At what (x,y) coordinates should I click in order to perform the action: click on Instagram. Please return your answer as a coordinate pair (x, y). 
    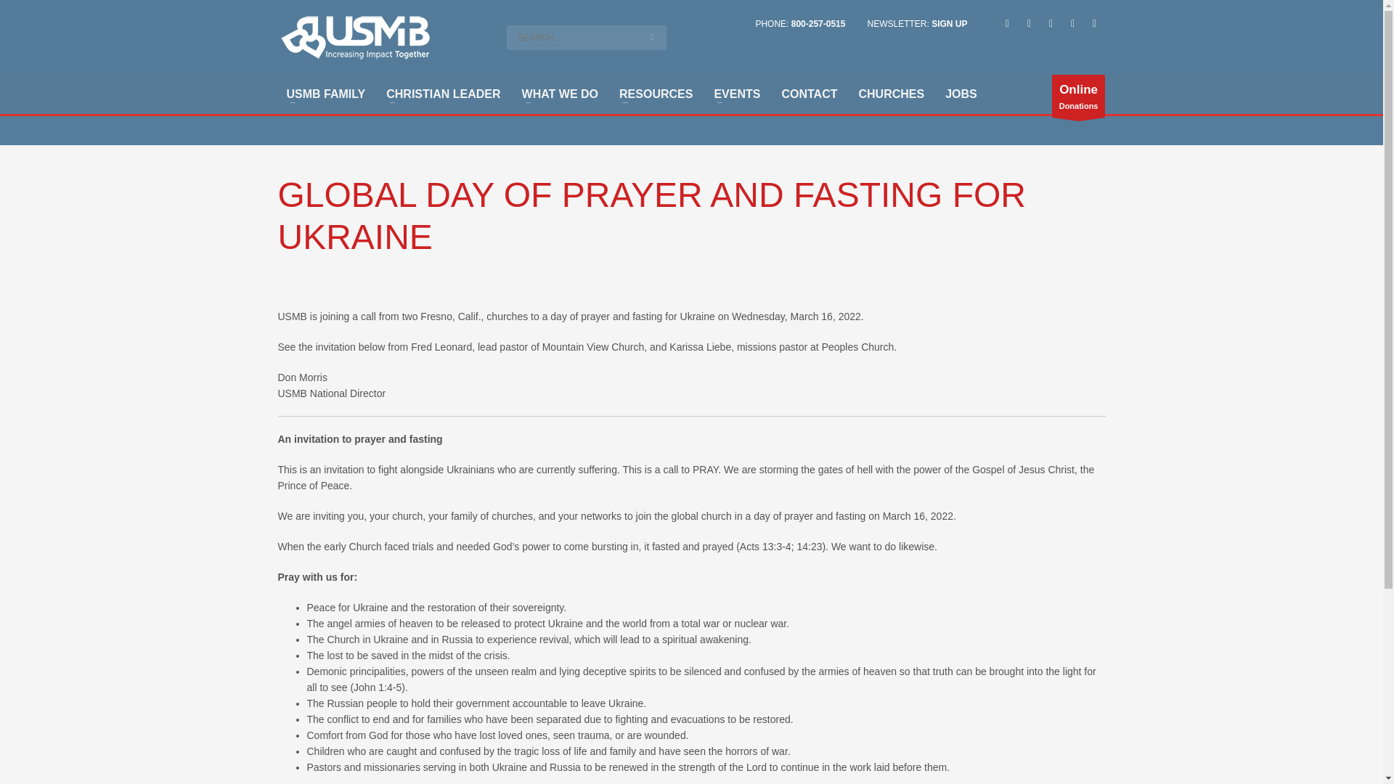
    Looking at the image, I should click on (1050, 23).